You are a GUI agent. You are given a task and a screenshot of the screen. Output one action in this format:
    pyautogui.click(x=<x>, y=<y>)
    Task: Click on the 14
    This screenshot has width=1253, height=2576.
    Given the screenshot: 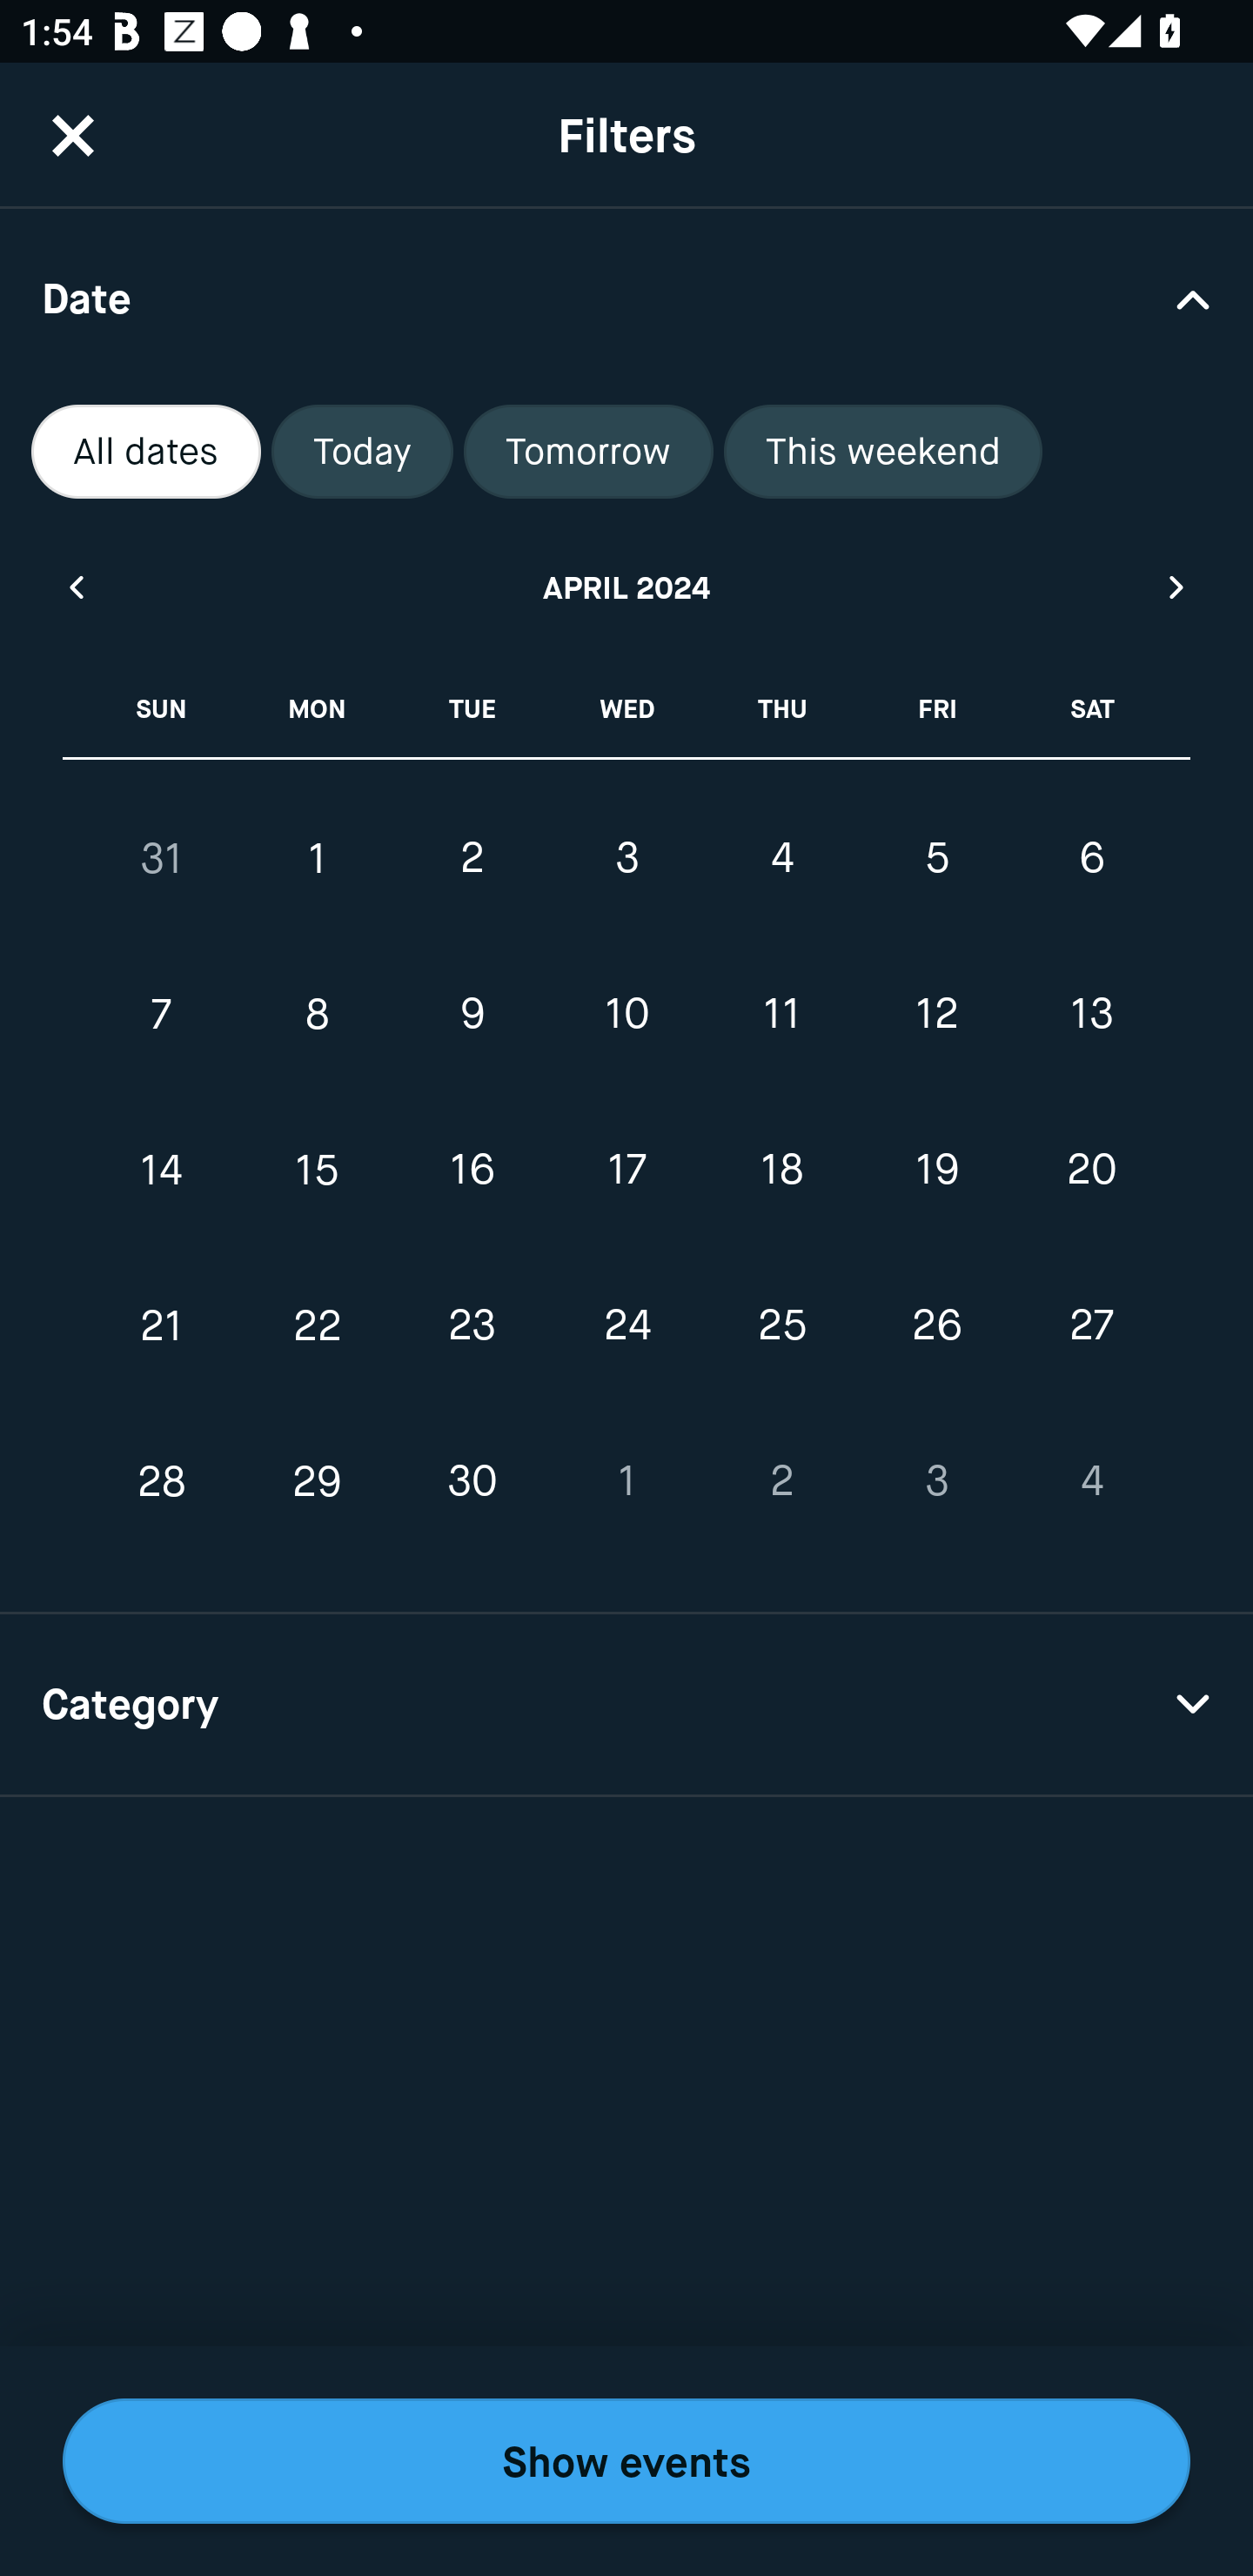 What is the action you would take?
    pyautogui.click(x=162, y=1170)
    